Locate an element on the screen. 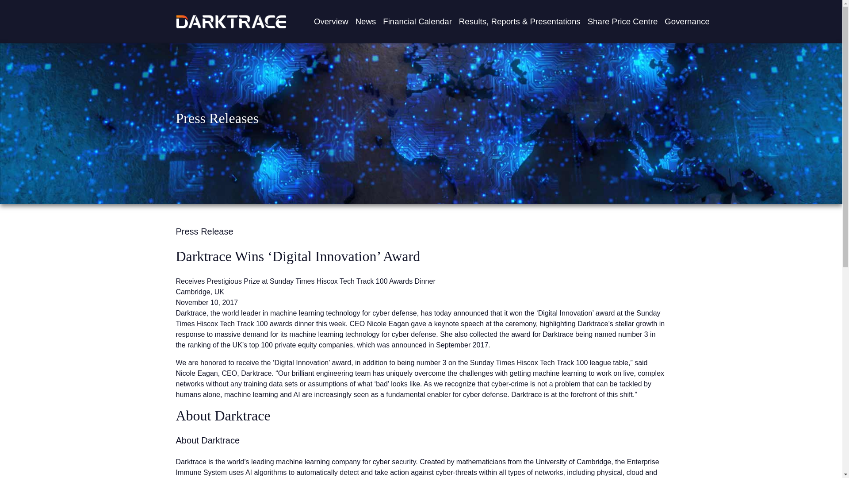 This screenshot has height=478, width=849. Governance is located at coordinates (687, 22).